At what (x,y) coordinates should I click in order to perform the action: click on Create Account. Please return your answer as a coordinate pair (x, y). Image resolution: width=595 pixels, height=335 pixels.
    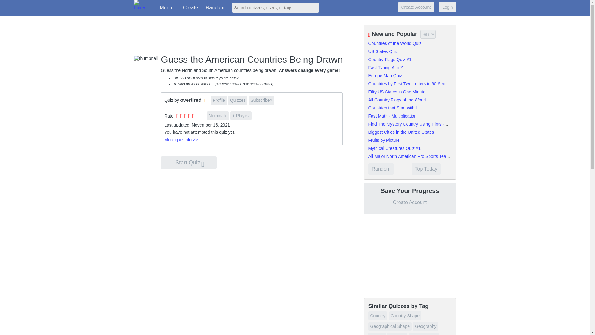
    Looking at the image, I should click on (416, 7).